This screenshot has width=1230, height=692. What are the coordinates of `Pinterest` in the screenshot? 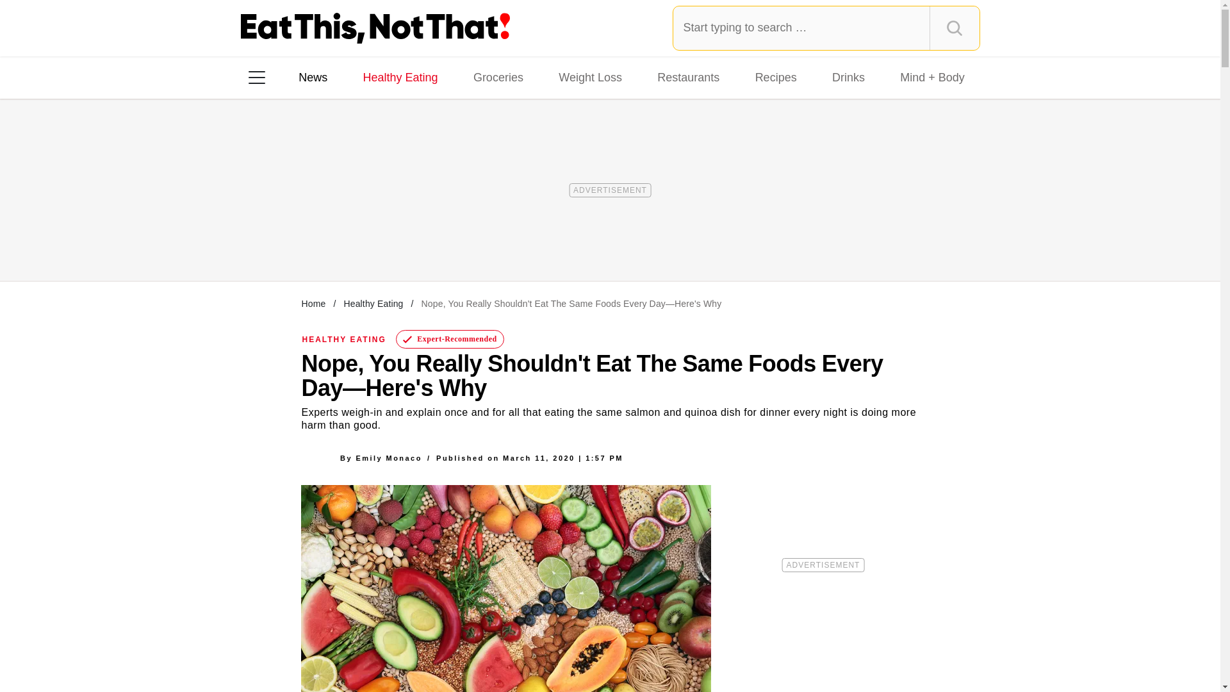 It's located at (374, 243).